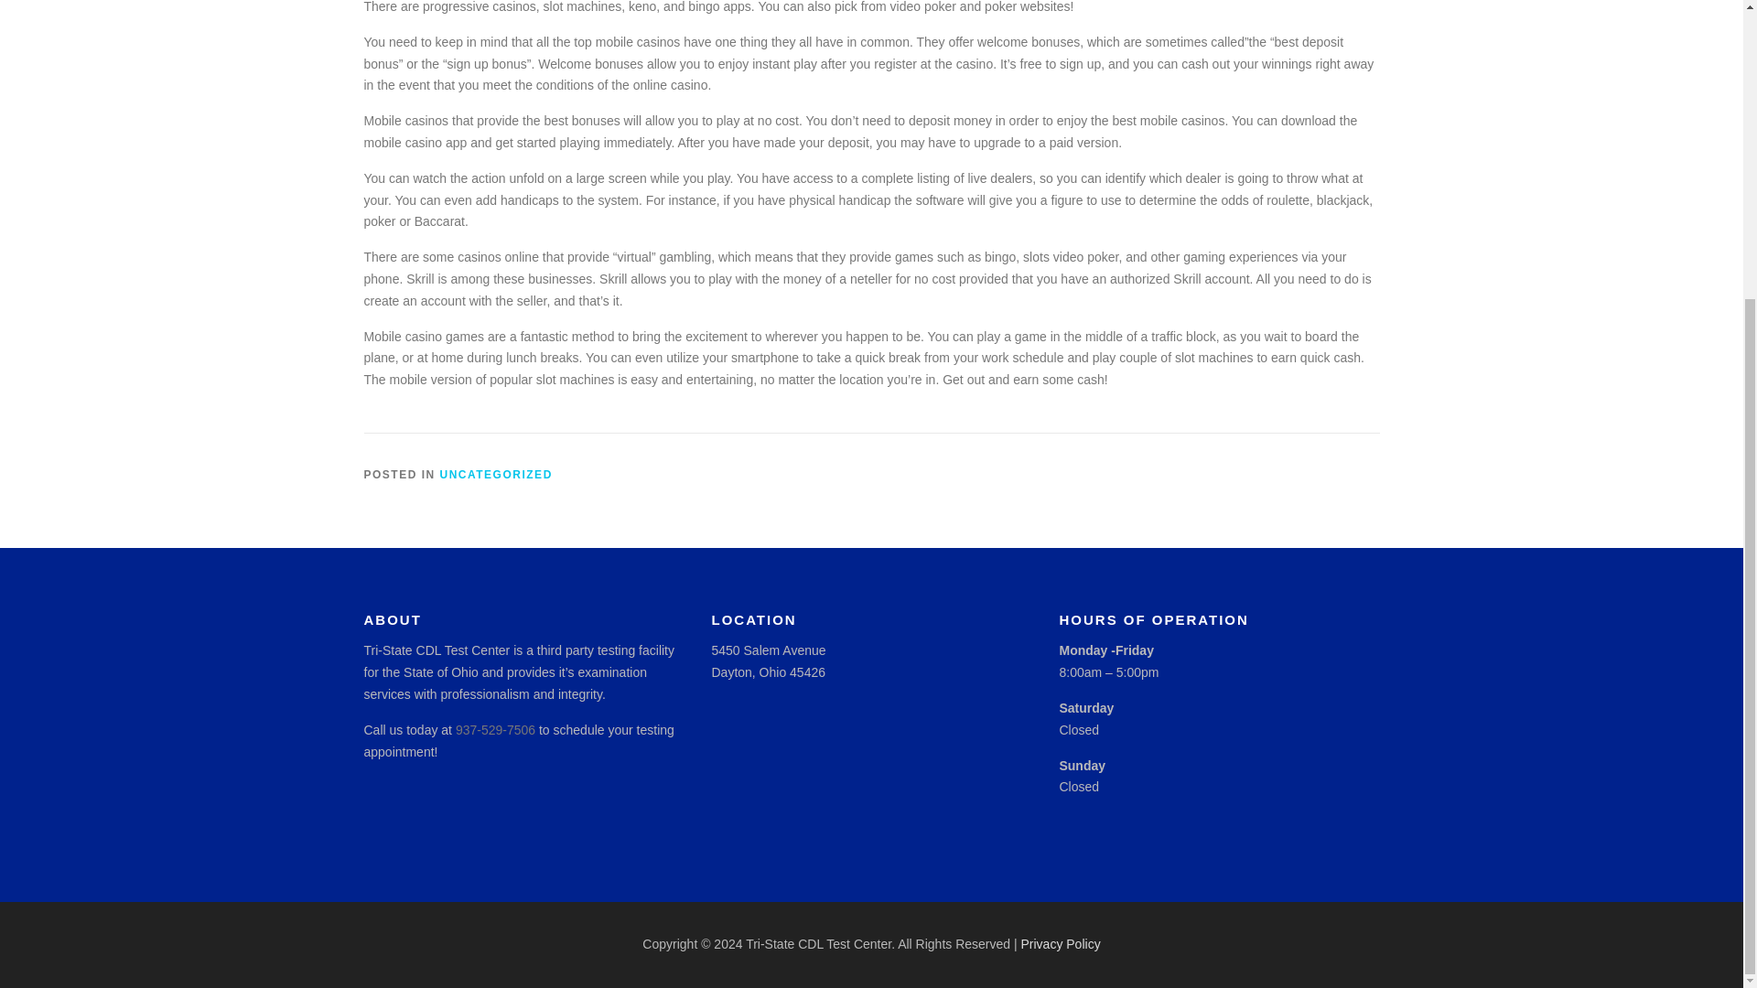 The height and width of the screenshot is (988, 1757). I want to click on 937-529-7506, so click(495, 729).